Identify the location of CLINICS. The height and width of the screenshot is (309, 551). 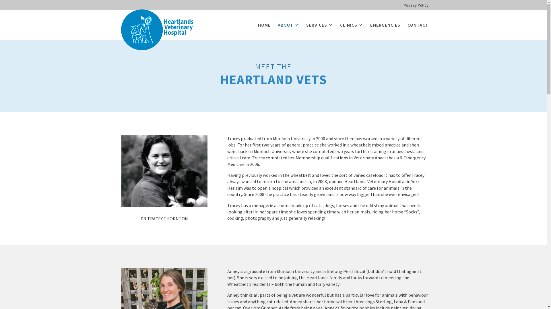
(351, 31).